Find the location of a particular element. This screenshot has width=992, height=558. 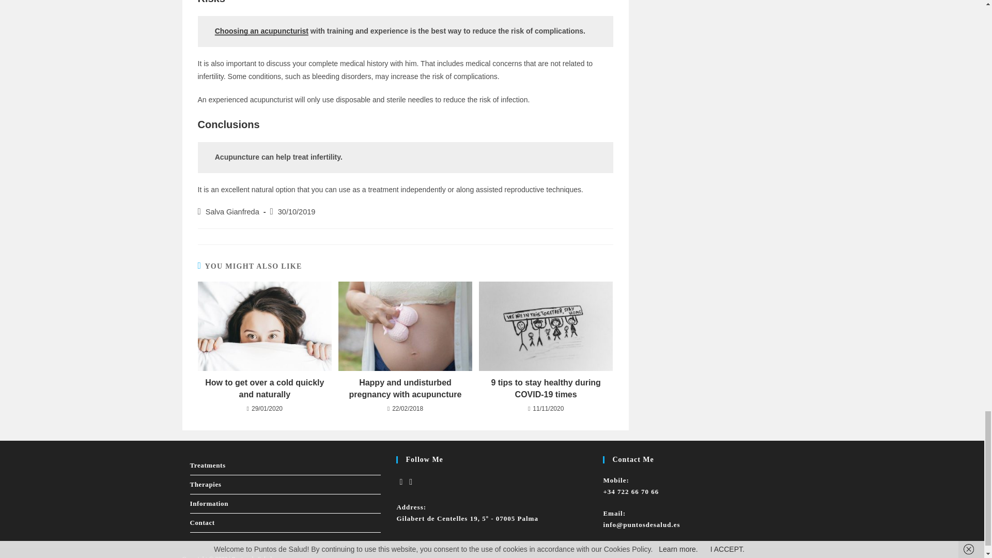

How to get over a cold quickly and naturally is located at coordinates (265, 327).